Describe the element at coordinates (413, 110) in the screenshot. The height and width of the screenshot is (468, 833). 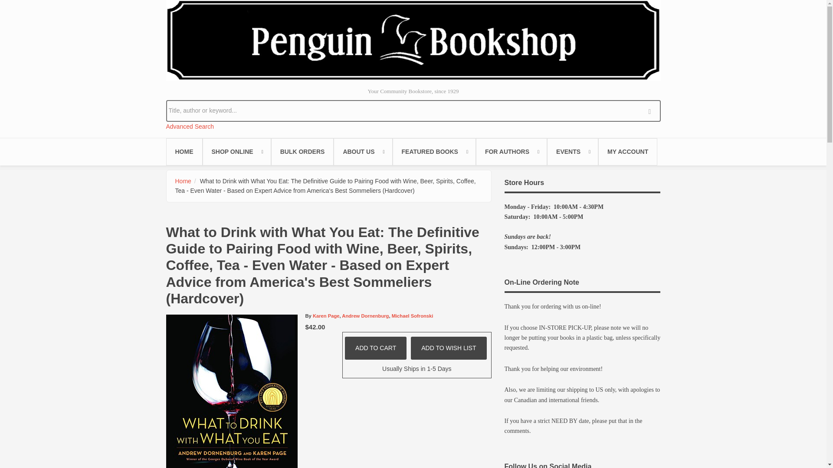
I see `Title, author or keyword...` at that location.